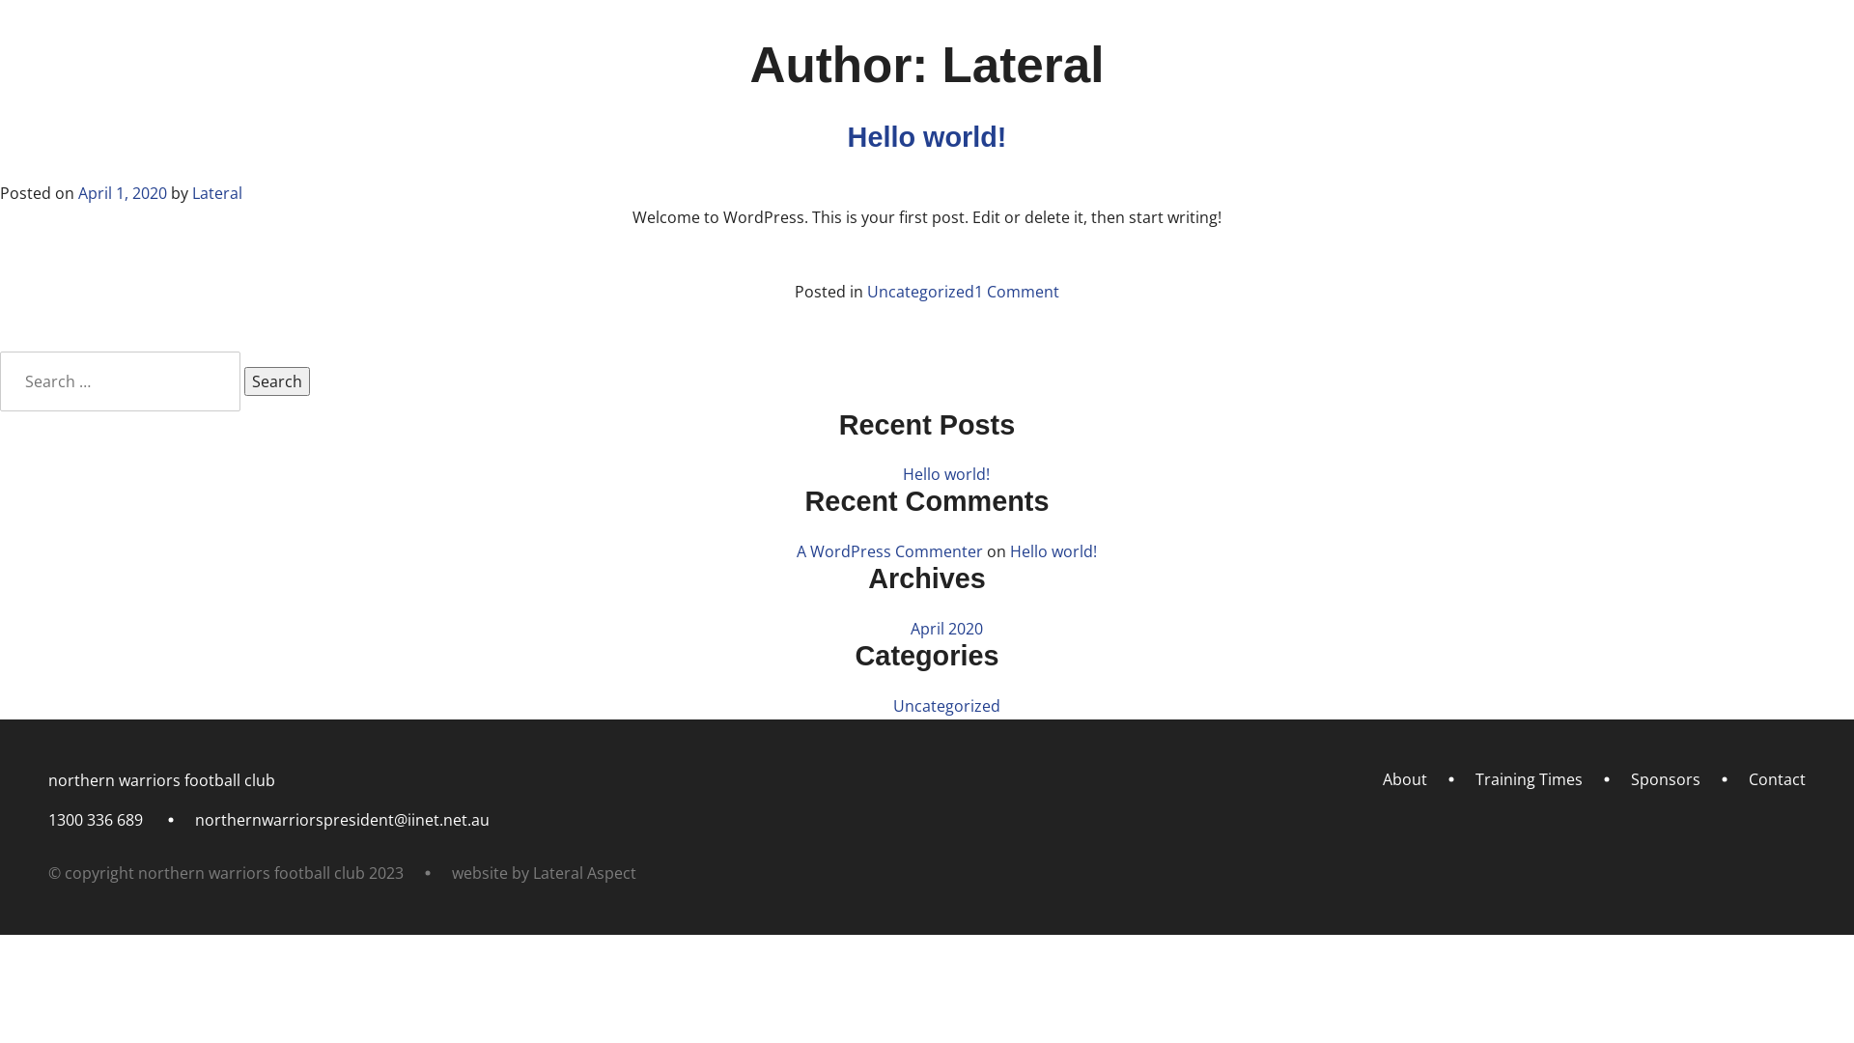 The width and height of the screenshot is (1854, 1043). What do you see at coordinates (1777, 779) in the screenshot?
I see `Contact` at bounding box center [1777, 779].